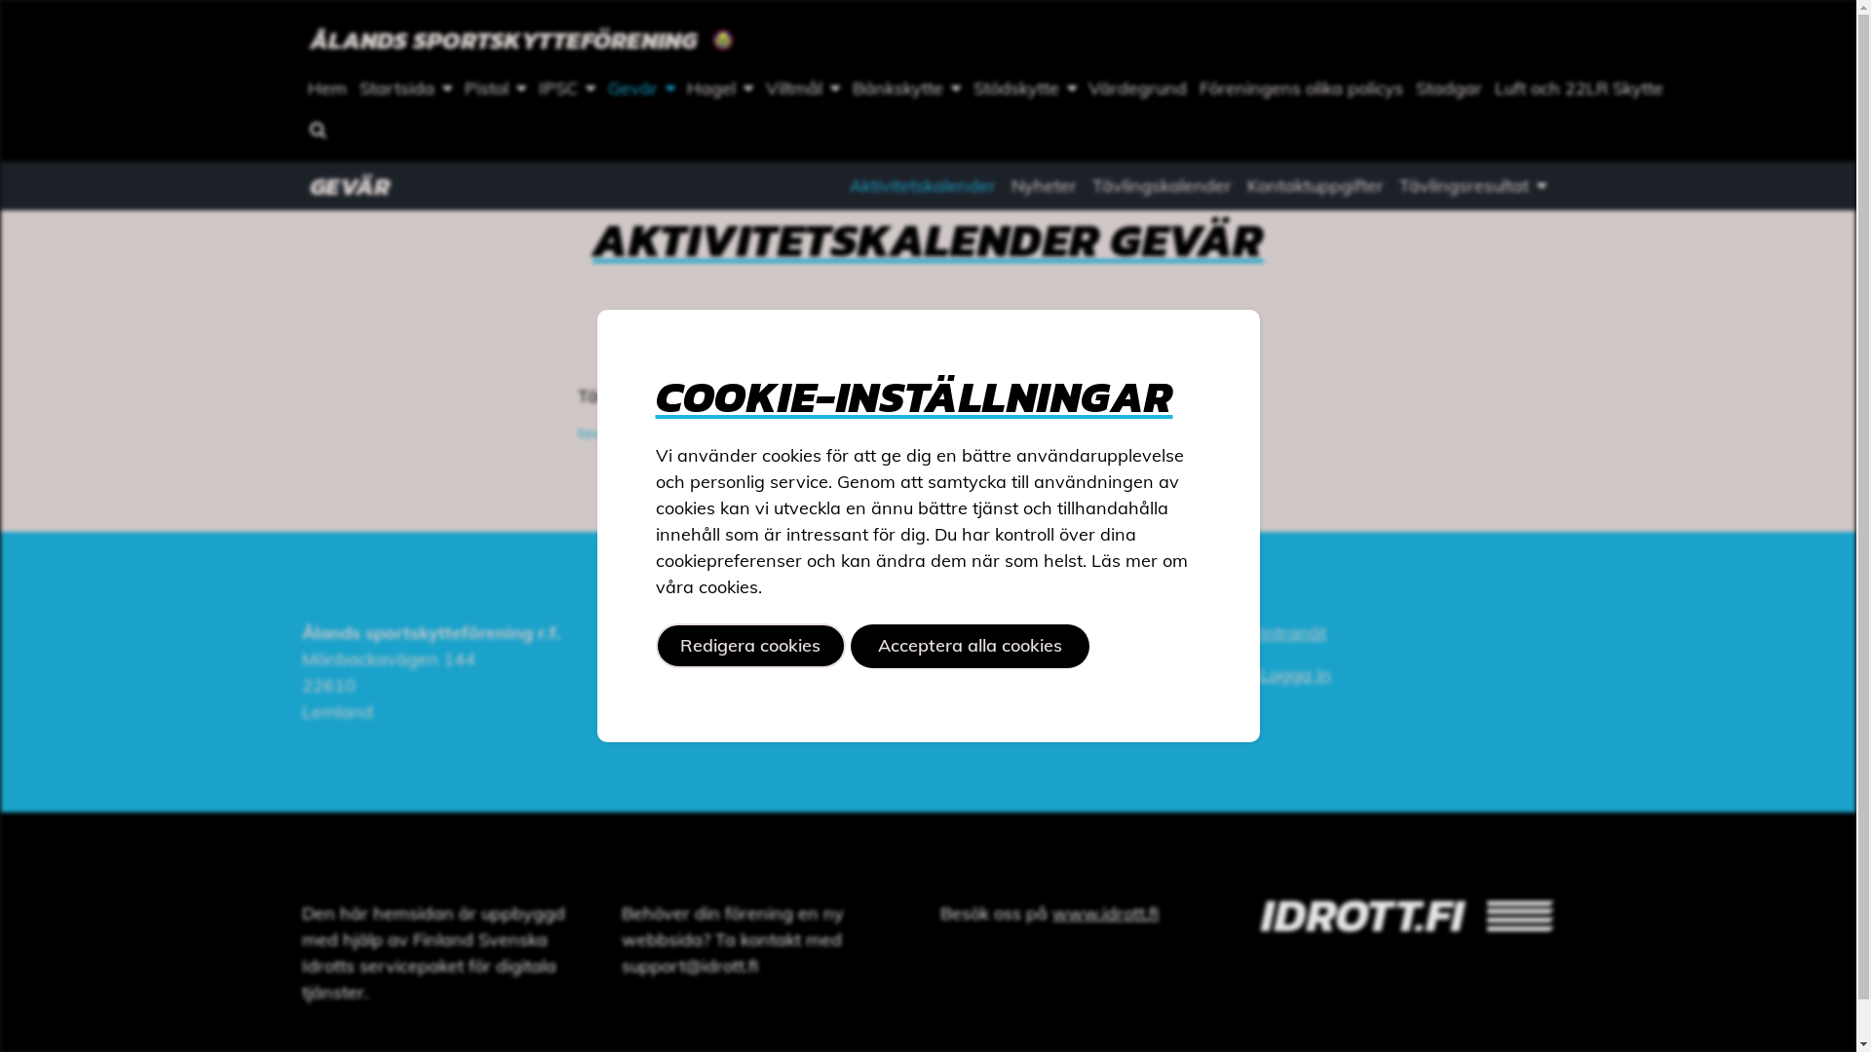  What do you see at coordinates (1450, 89) in the screenshot?
I see `Stadgar` at bounding box center [1450, 89].